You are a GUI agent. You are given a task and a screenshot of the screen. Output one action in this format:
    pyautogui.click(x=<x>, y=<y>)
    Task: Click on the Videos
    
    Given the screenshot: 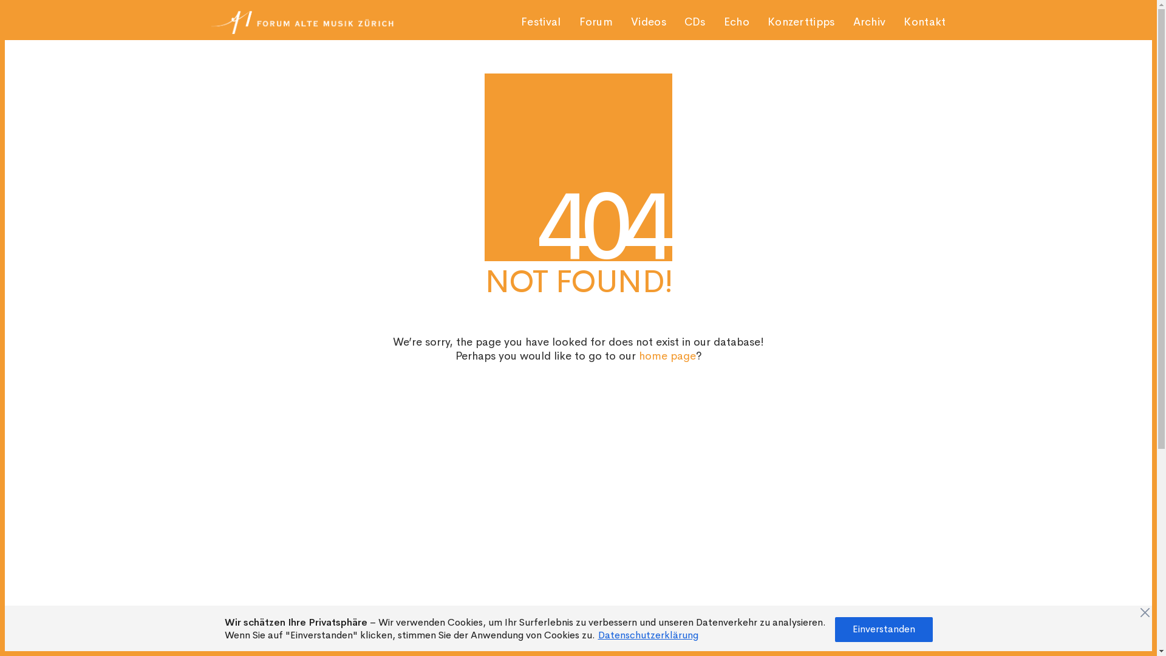 What is the action you would take?
    pyautogui.click(x=649, y=22)
    